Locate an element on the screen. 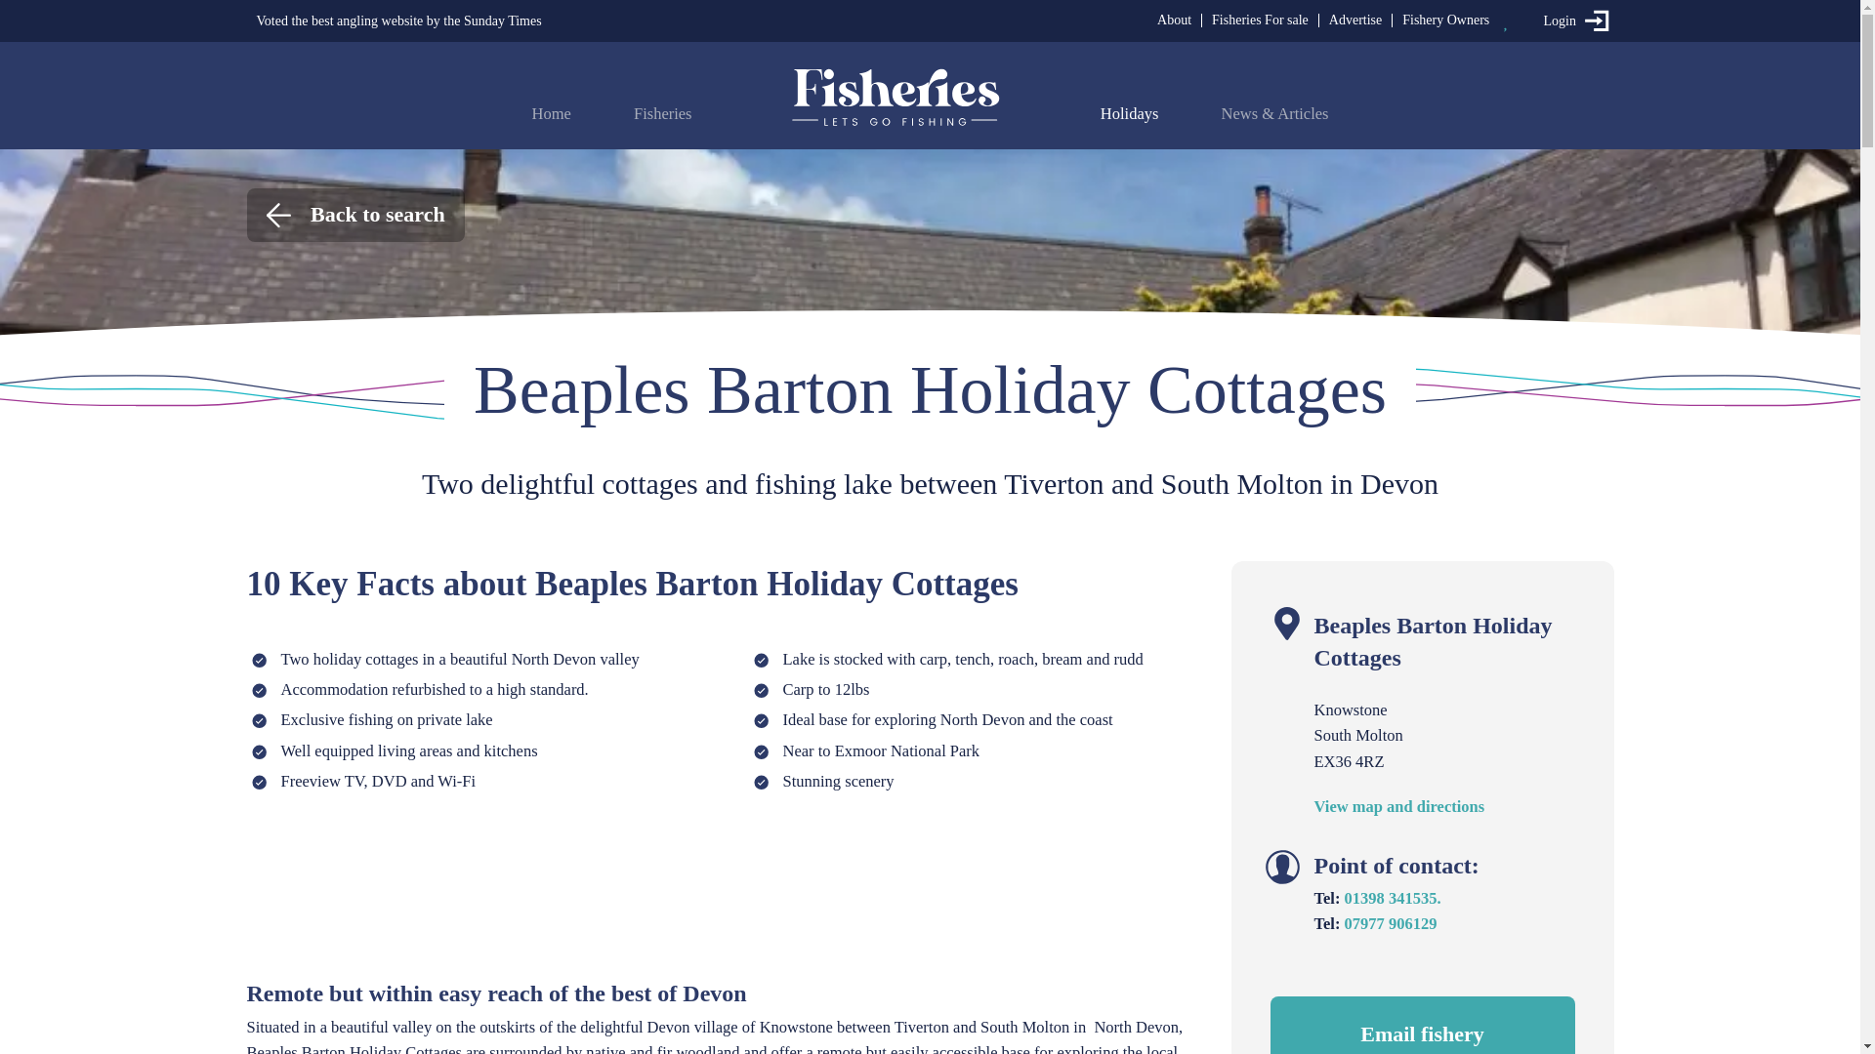 This screenshot has height=1054, width=1875. About is located at coordinates (1174, 20).